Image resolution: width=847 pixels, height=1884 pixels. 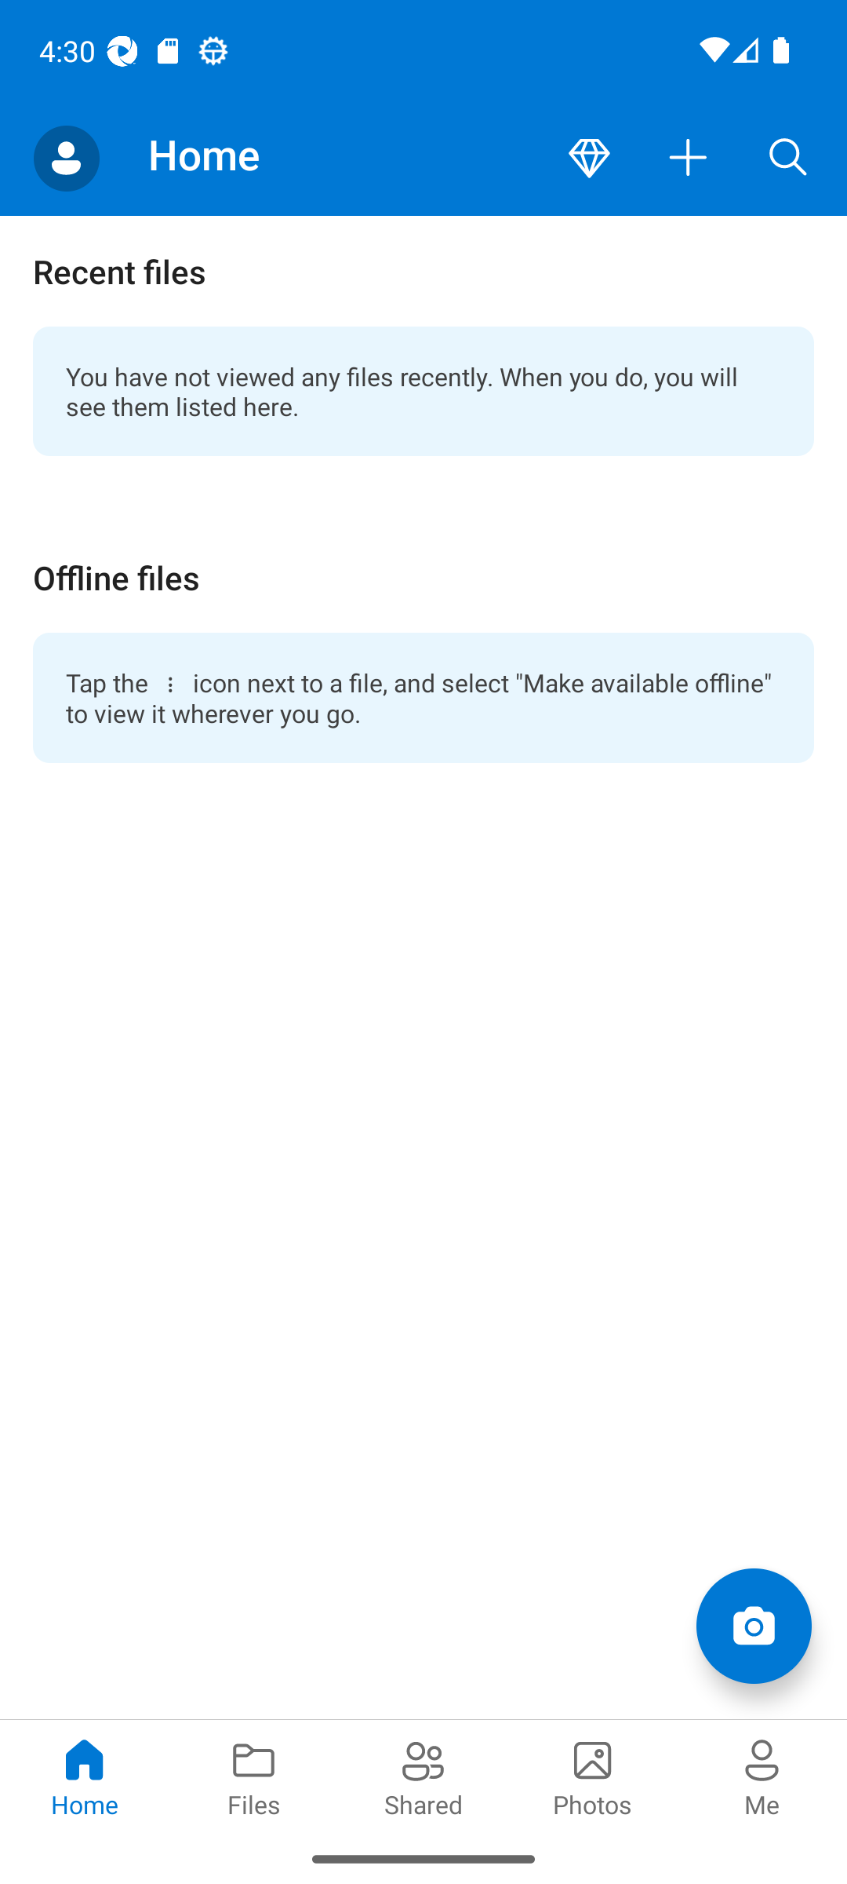 I want to click on Shared pivot Shared, so click(x=423, y=1776).